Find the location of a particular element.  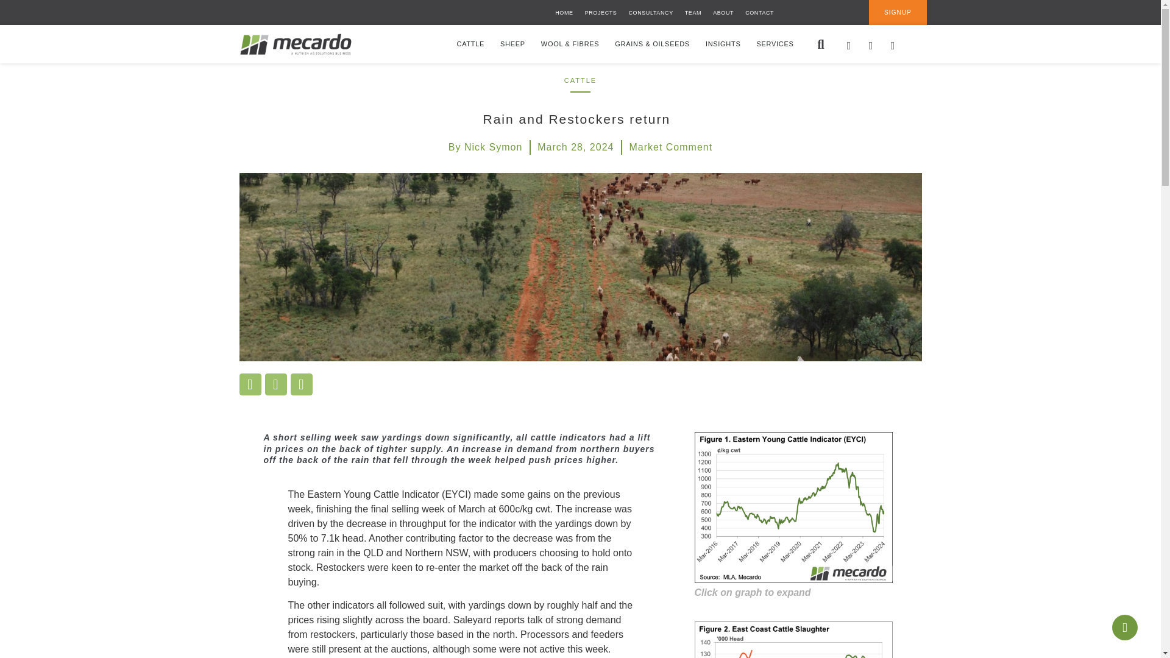

CATTLE is located at coordinates (471, 44).